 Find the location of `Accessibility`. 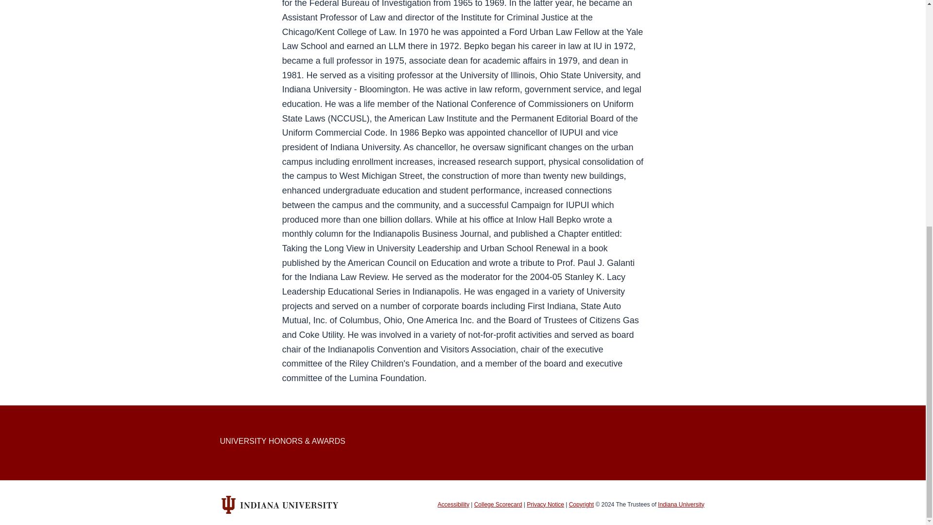

Accessibility is located at coordinates (453, 505).